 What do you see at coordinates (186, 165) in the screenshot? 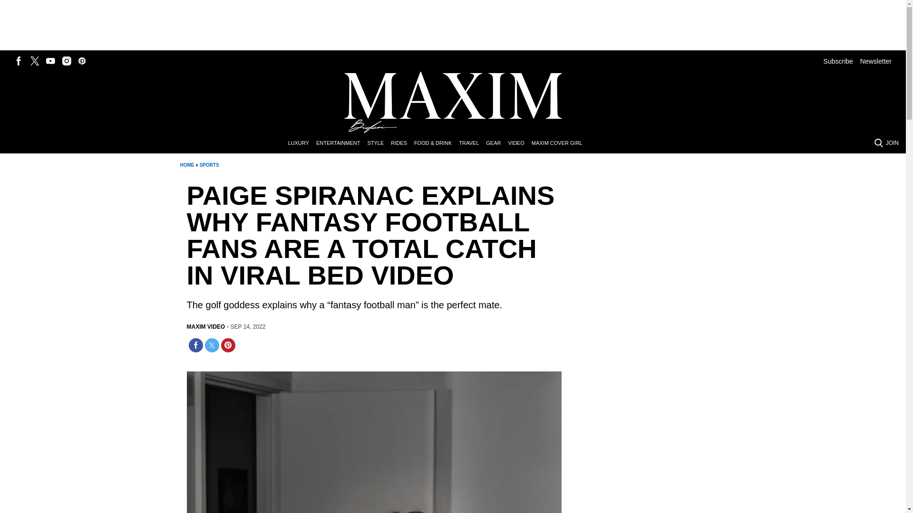
I see `HOME` at bounding box center [186, 165].